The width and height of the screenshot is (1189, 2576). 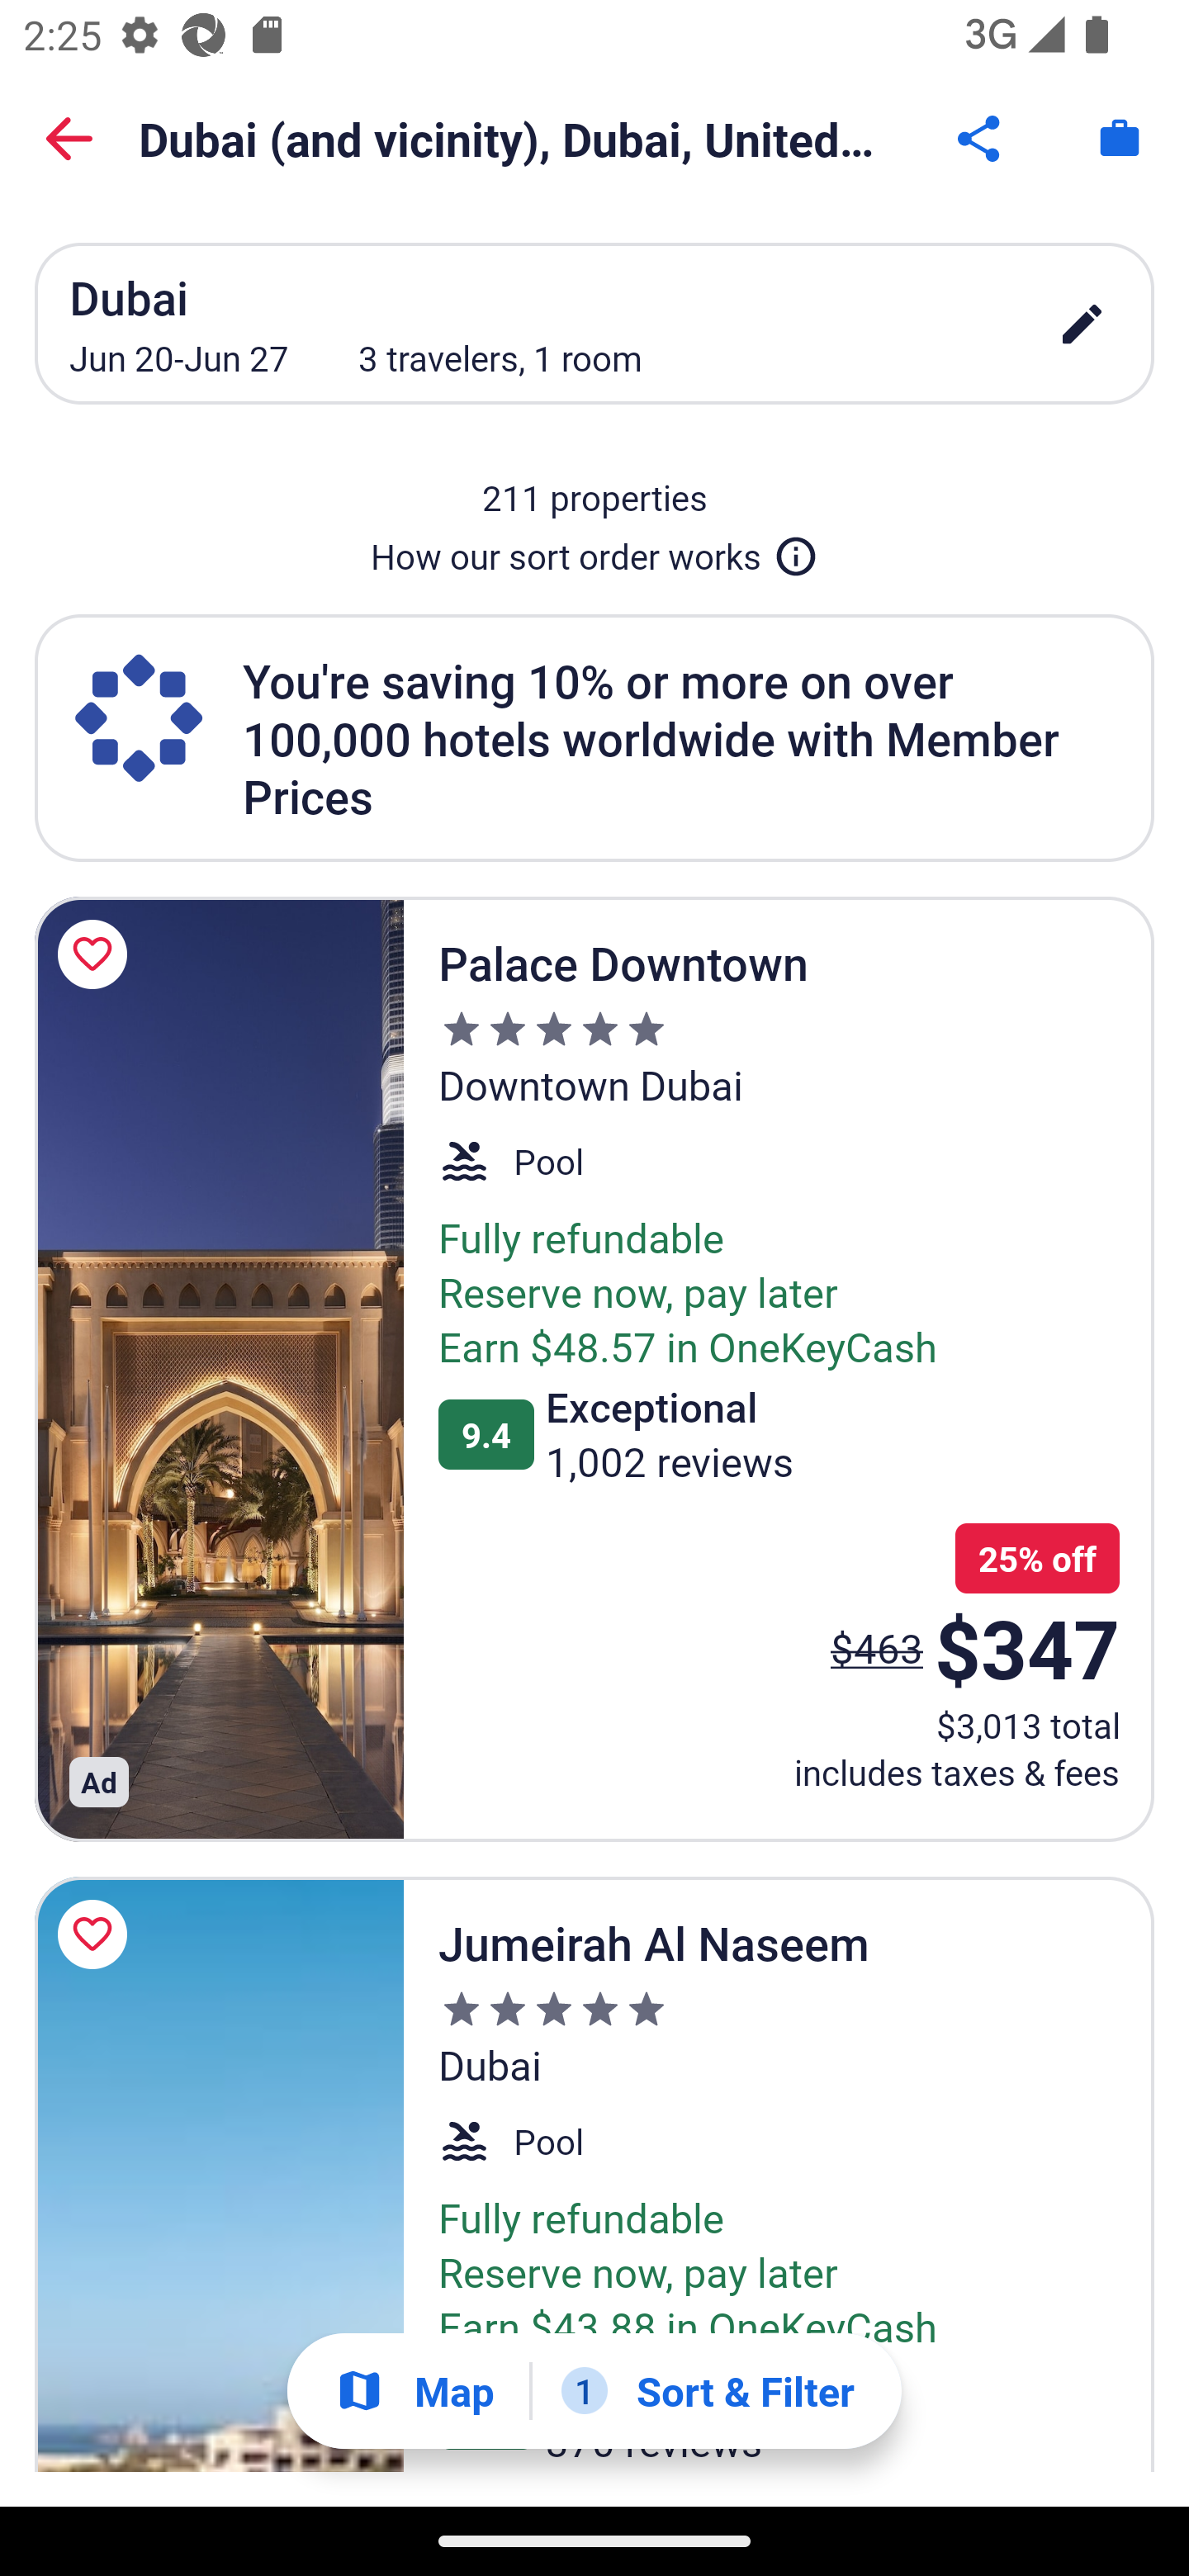 I want to click on Save Jumeirah Al Naseem to a trip, so click(x=97, y=1934).